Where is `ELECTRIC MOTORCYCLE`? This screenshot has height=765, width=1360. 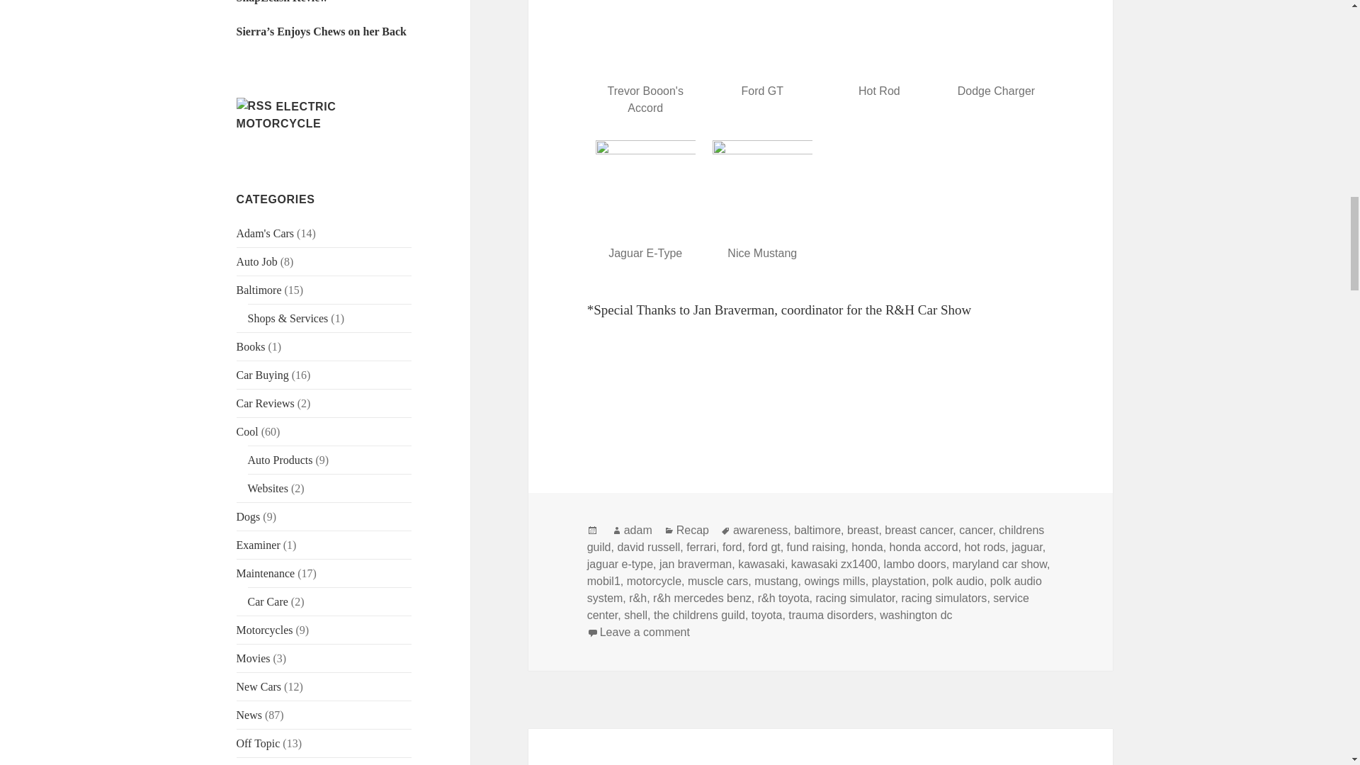
ELECTRIC MOTORCYCLE is located at coordinates (286, 115).